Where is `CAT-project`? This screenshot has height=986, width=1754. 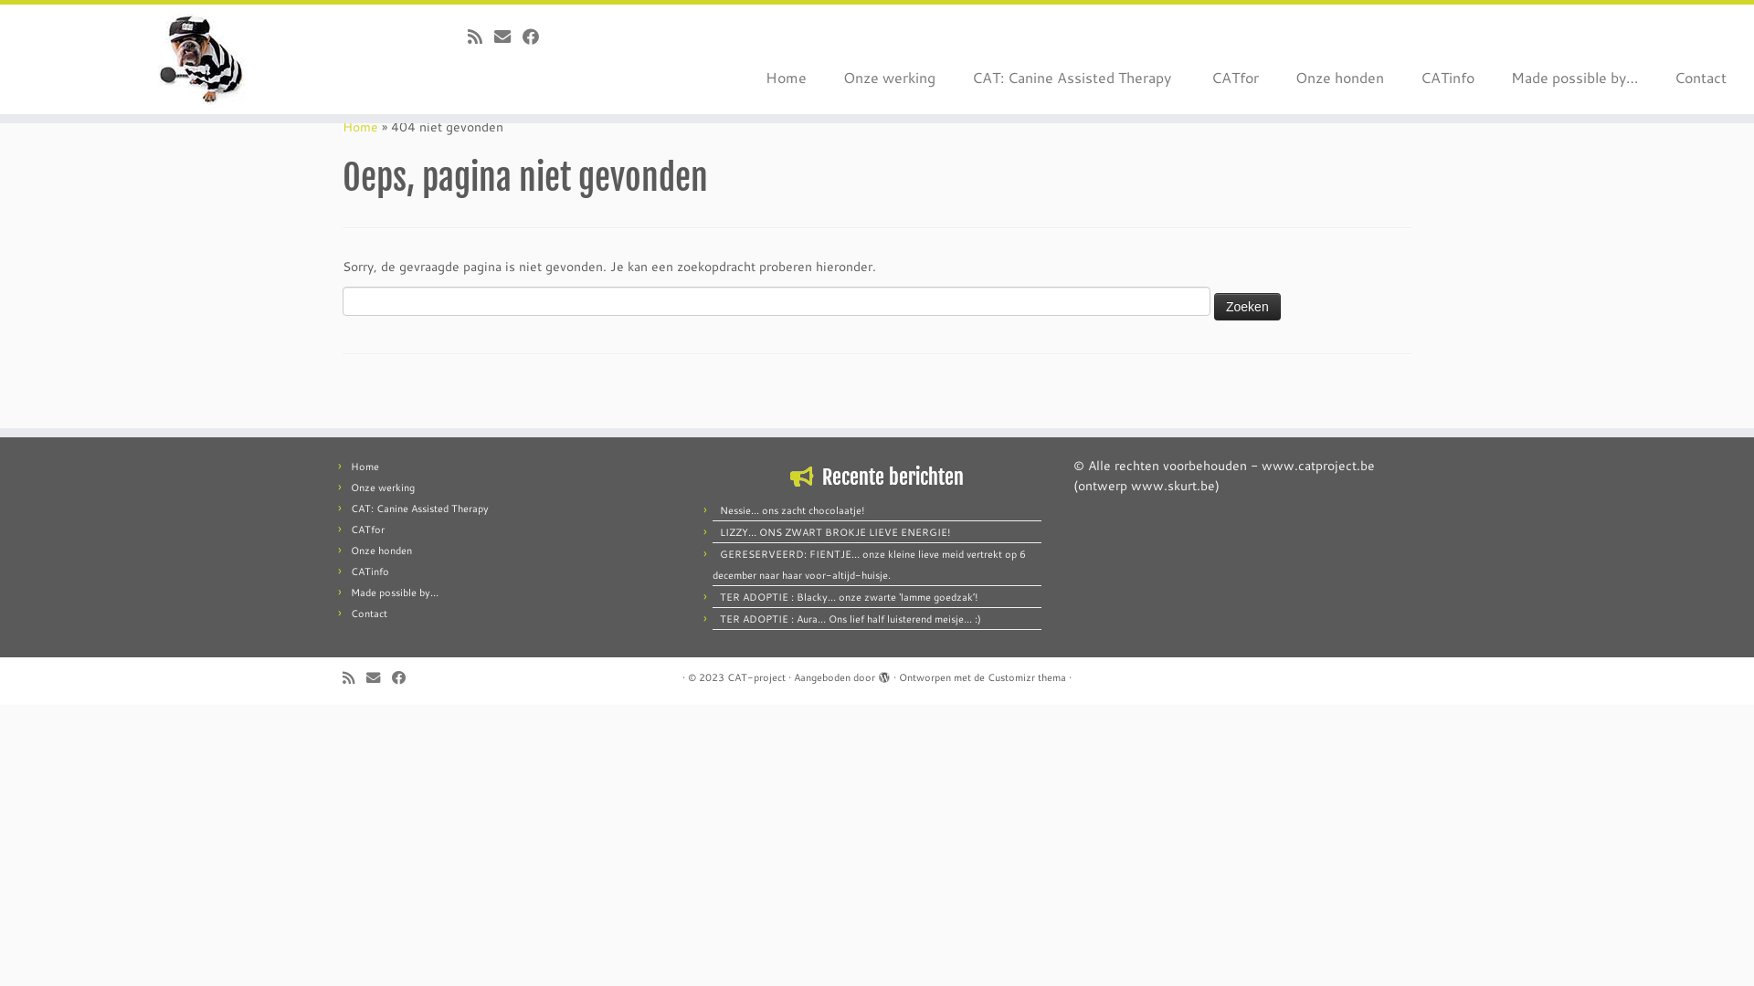
CAT-project is located at coordinates (756, 677).